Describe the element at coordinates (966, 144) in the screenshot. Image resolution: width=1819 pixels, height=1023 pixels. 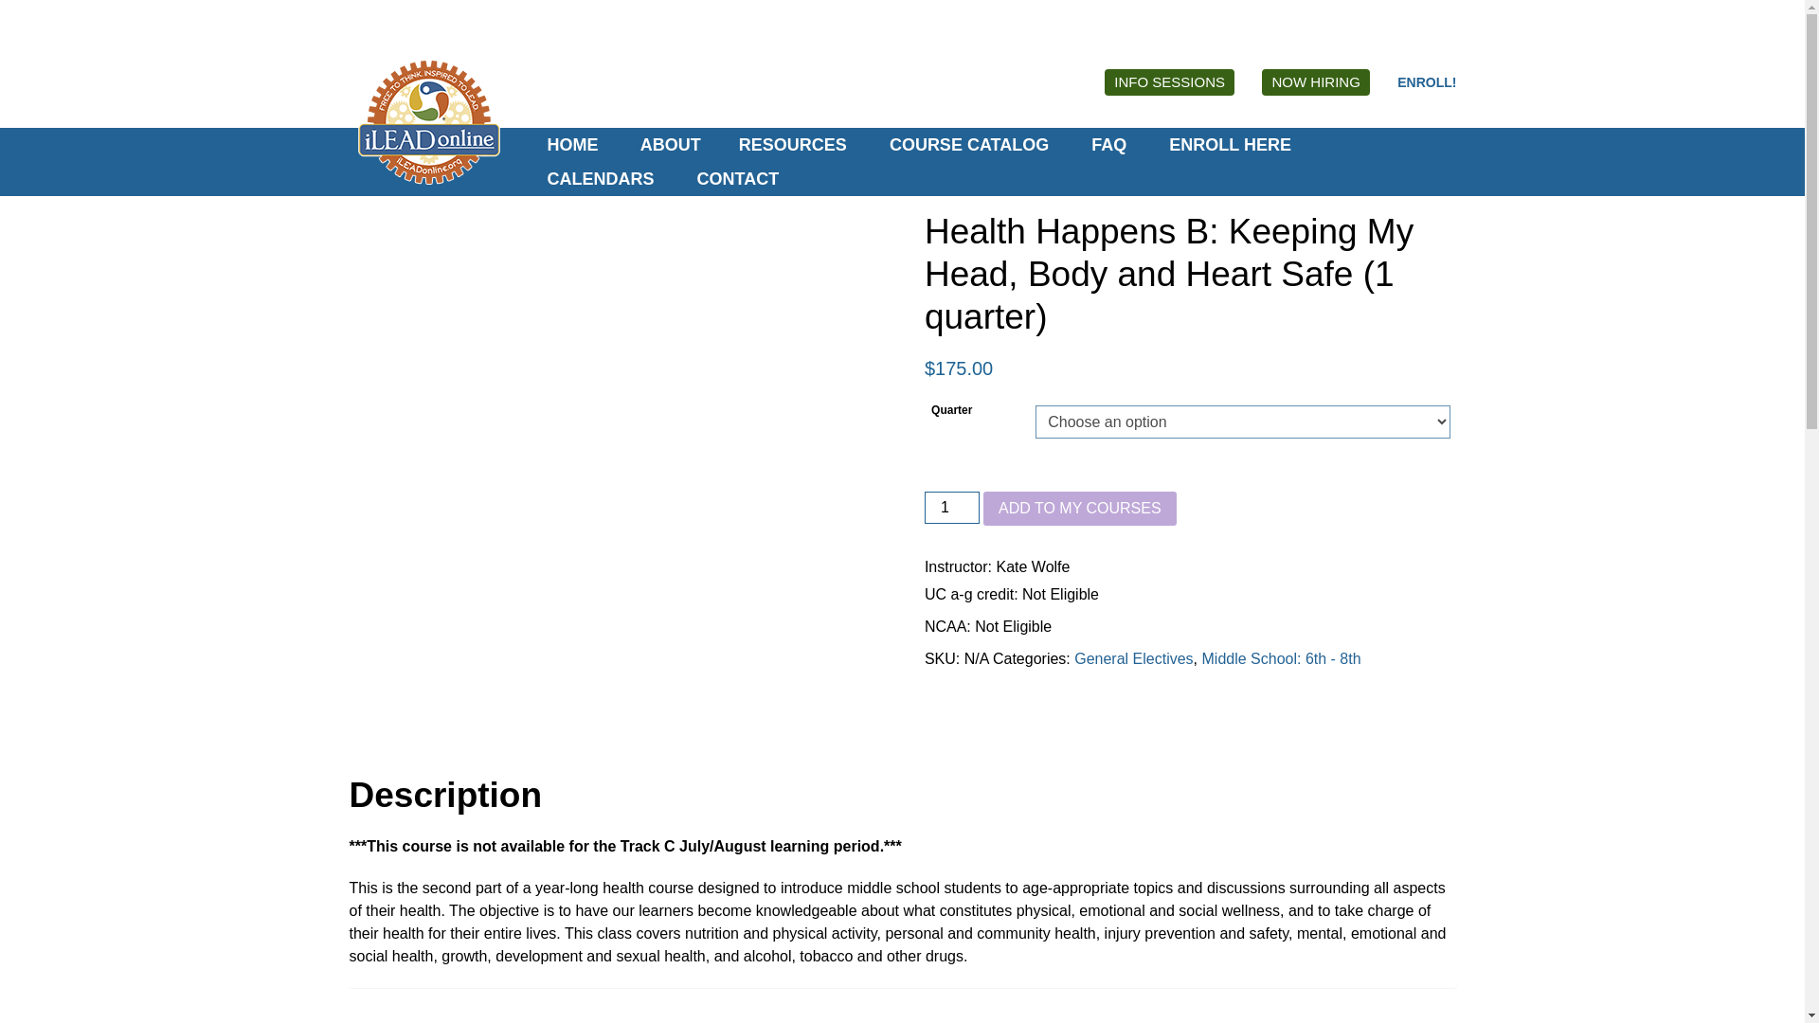
I see ` COURSE CATALOG` at that location.